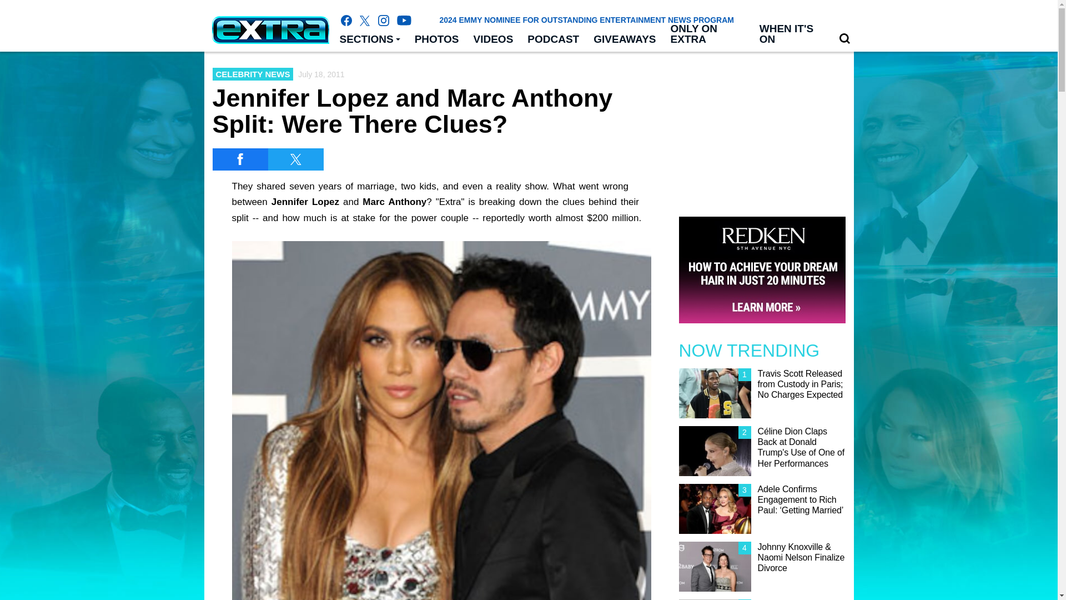 The height and width of the screenshot is (600, 1066). What do you see at coordinates (625, 39) in the screenshot?
I see `GIVEAWAYS` at bounding box center [625, 39].